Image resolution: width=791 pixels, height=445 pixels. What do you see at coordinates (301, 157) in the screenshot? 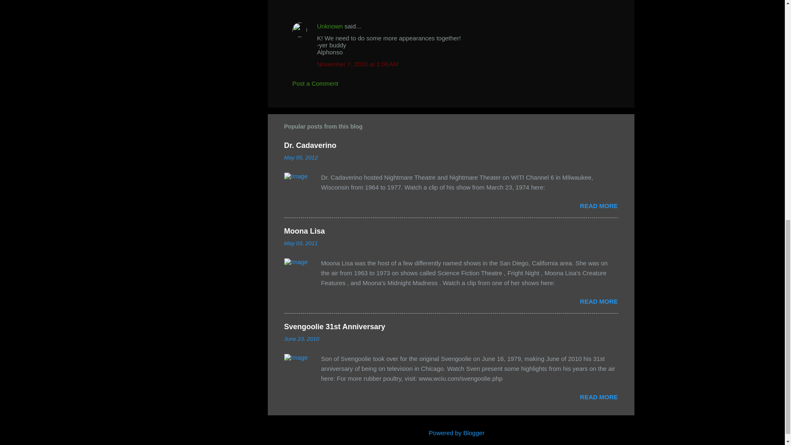
I see `May 05, 2012` at bounding box center [301, 157].